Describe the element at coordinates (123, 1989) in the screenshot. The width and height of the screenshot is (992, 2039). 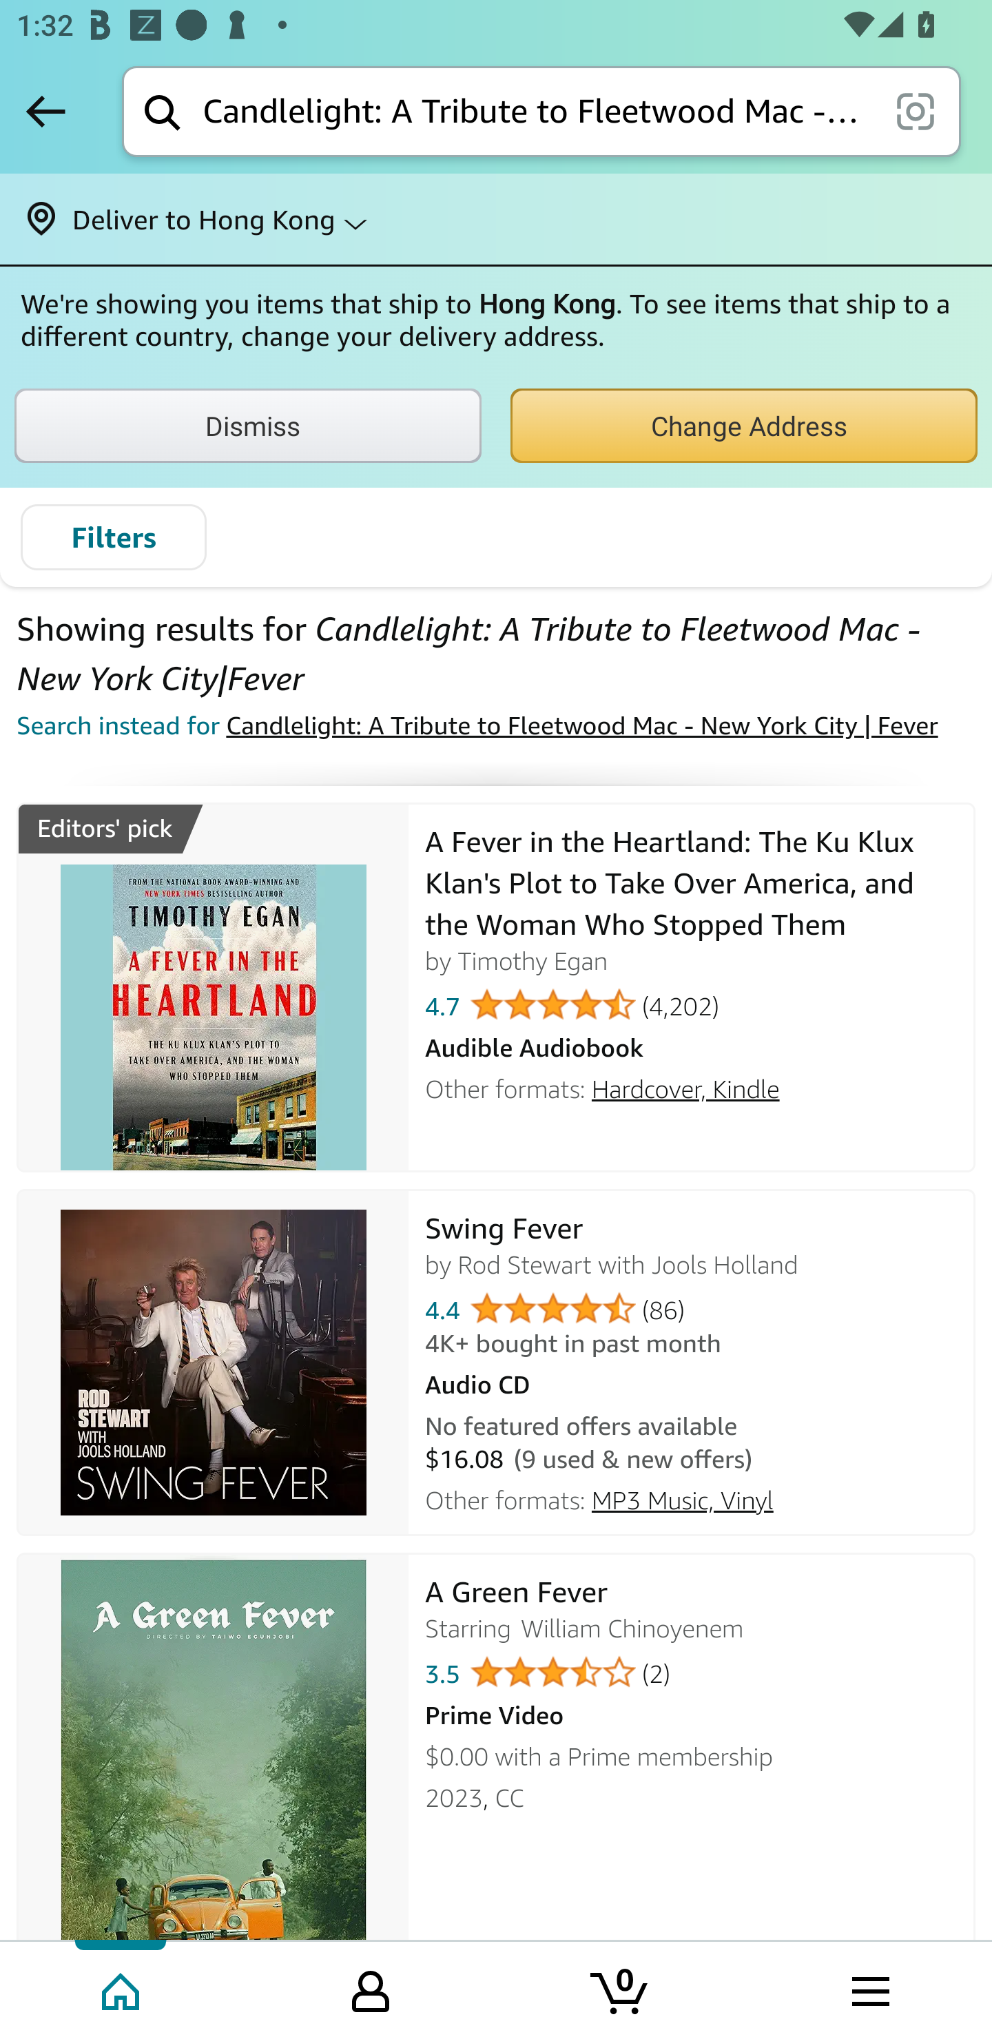
I see `Home Tab 1 of 4` at that location.